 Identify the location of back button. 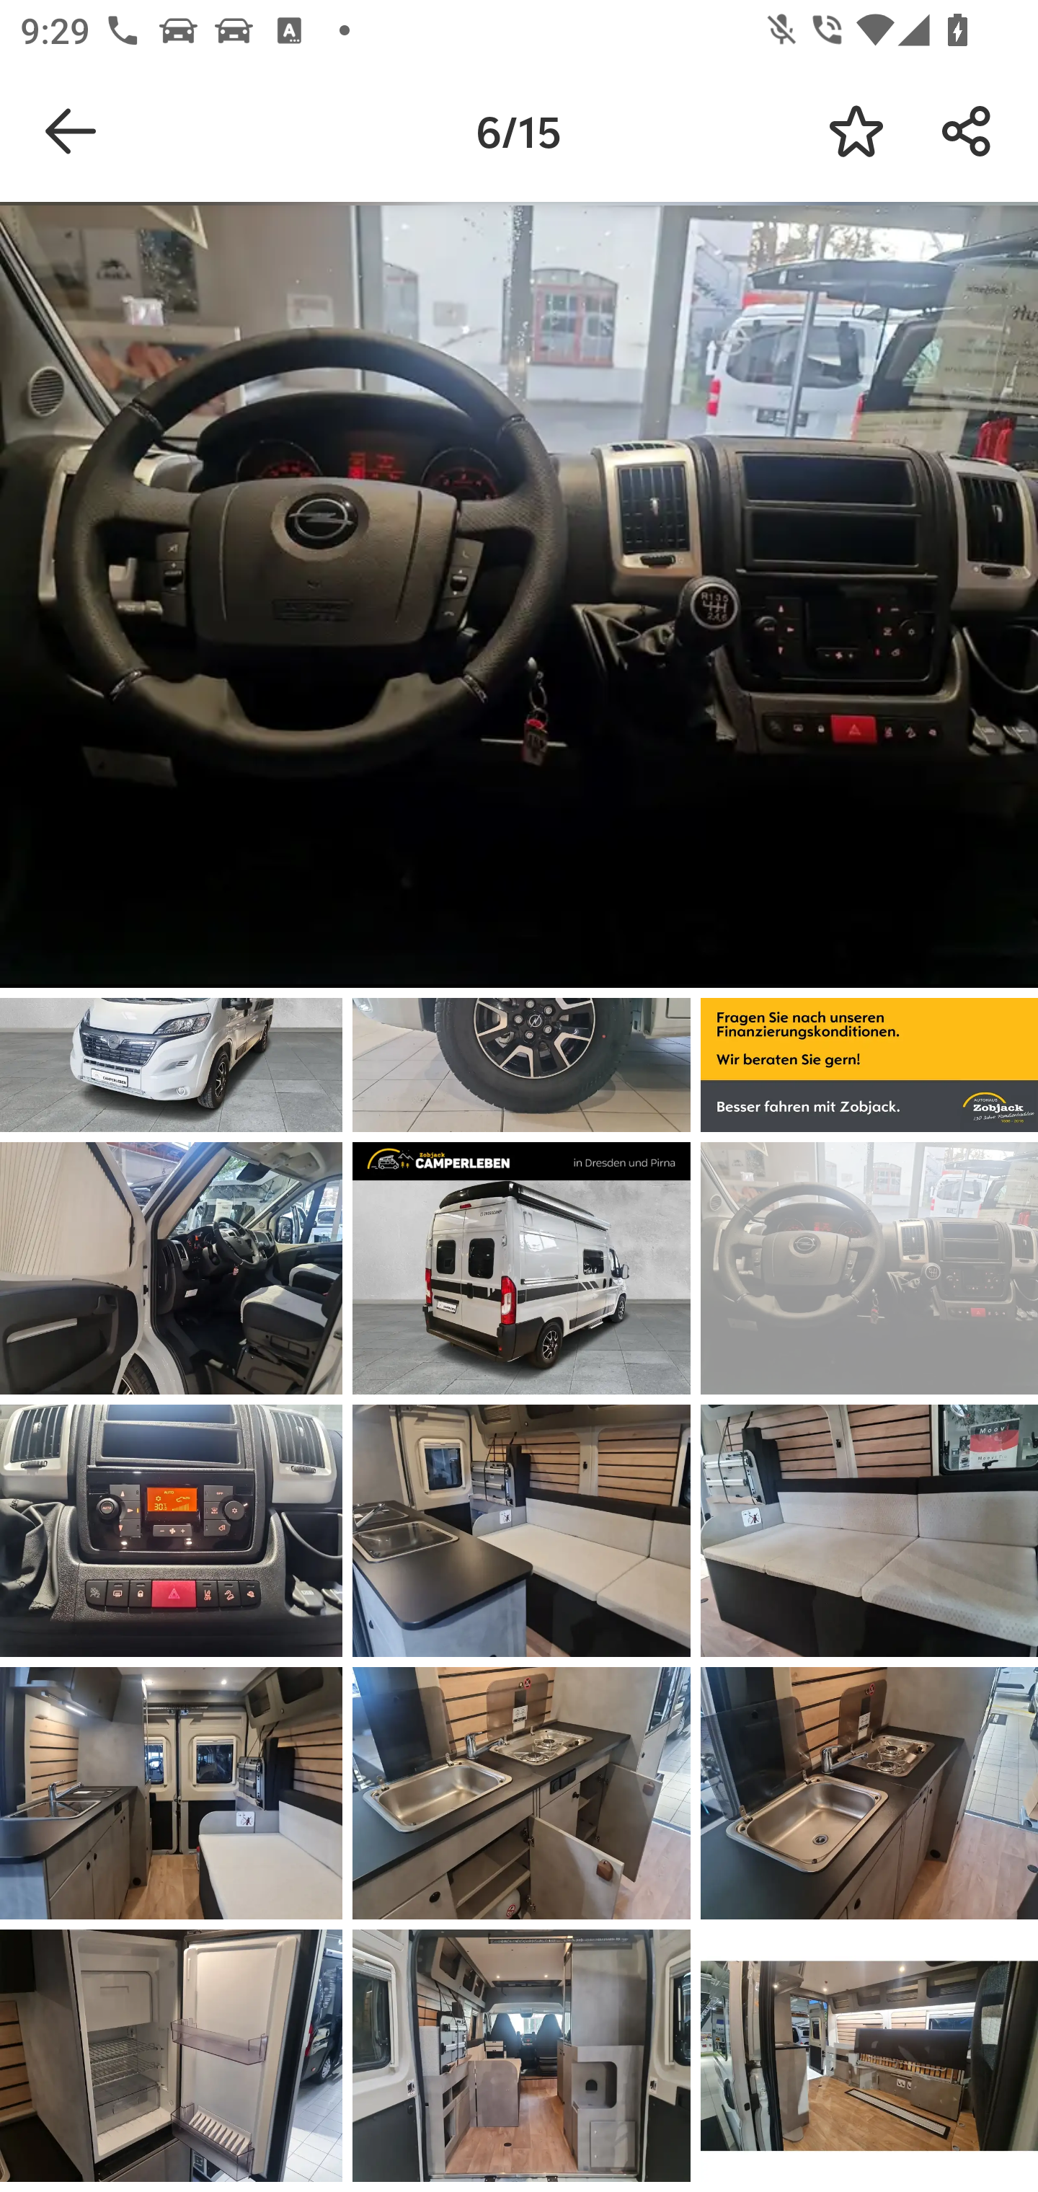
(71, 131).